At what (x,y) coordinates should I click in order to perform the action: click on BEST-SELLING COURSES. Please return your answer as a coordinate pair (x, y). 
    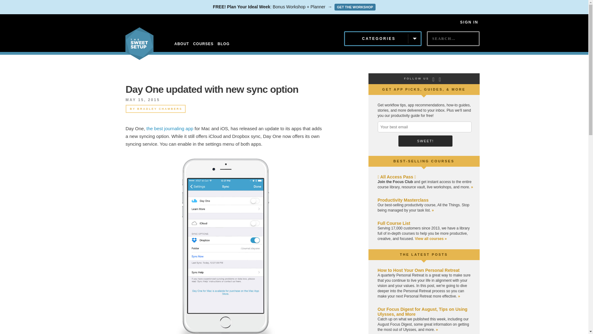
    Looking at the image, I should click on (424, 161).